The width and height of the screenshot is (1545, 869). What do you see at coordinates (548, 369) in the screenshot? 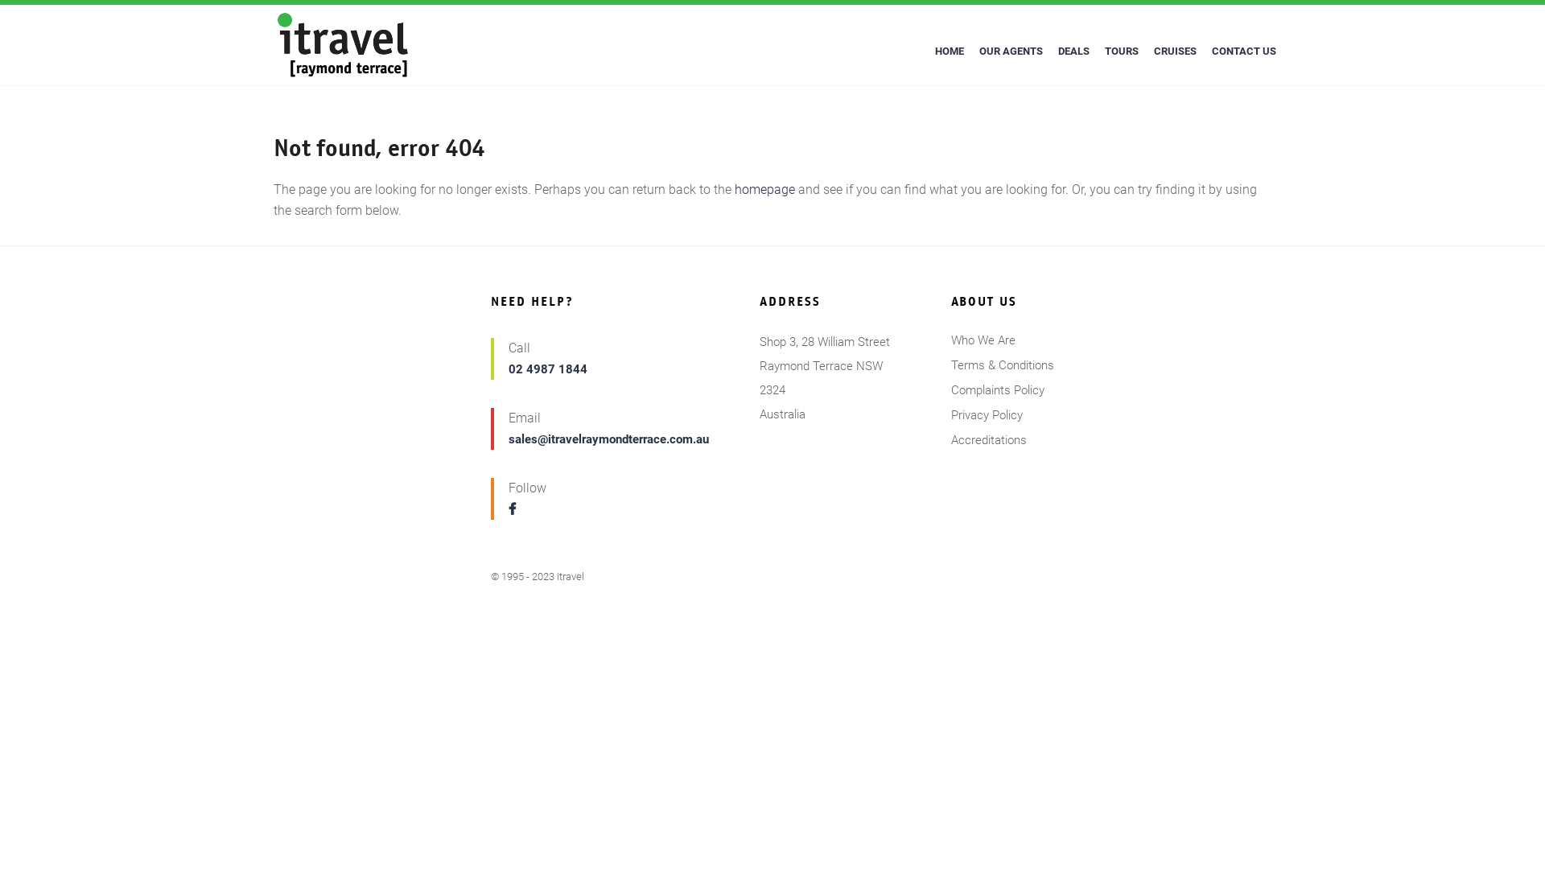
I see `02 4987 1844` at bounding box center [548, 369].